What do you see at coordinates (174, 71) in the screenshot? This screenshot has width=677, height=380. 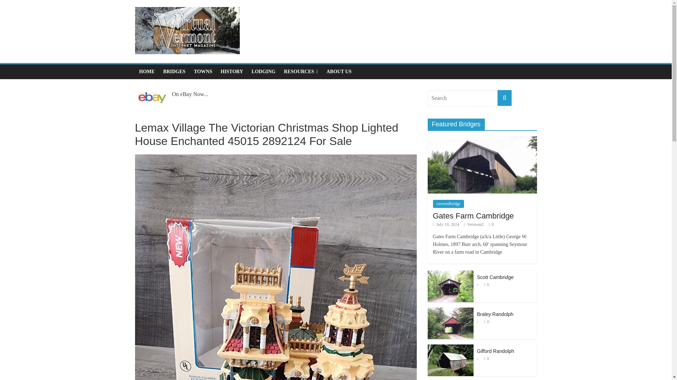 I see `BRIDGES` at bounding box center [174, 71].